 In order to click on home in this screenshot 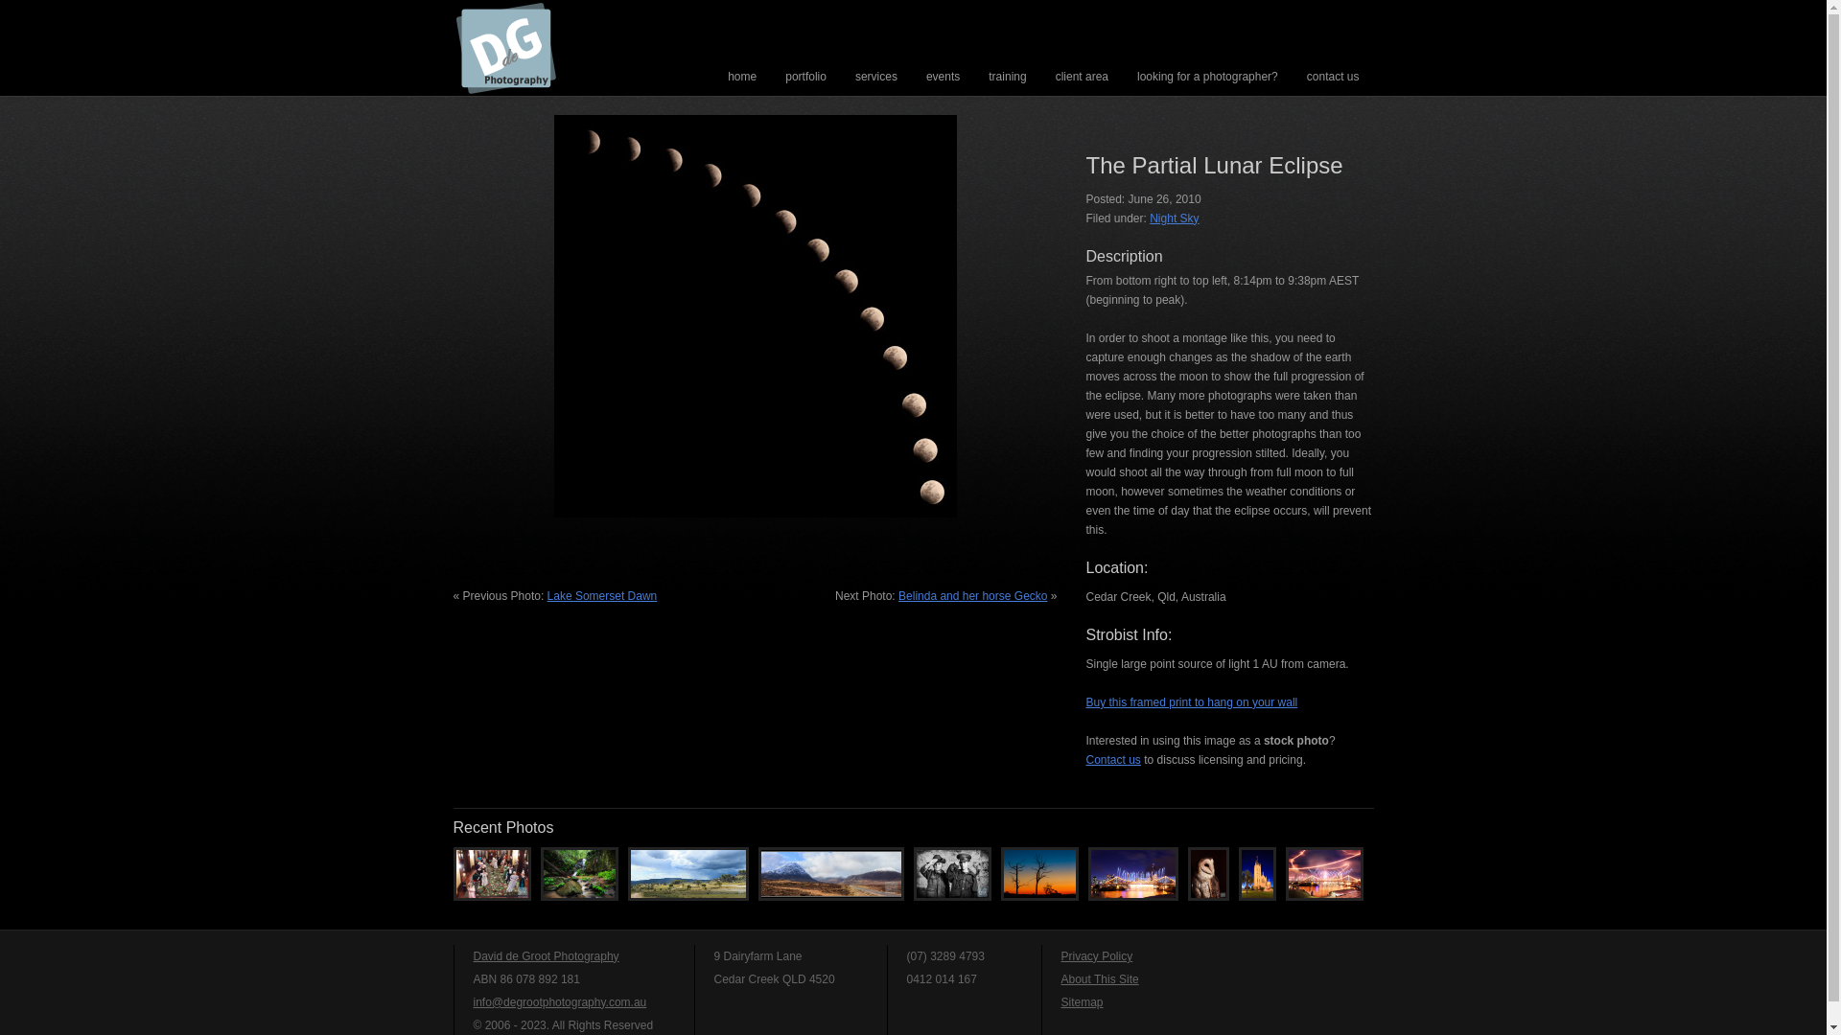, I will do `click(742, 79)`.